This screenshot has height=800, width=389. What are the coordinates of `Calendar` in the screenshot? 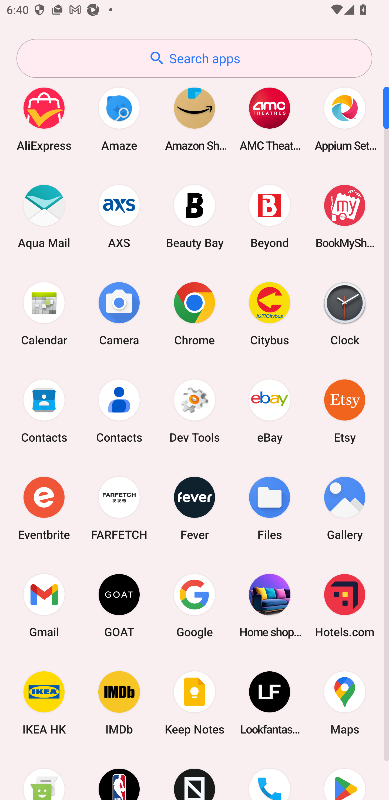 It's located at (44, 314).